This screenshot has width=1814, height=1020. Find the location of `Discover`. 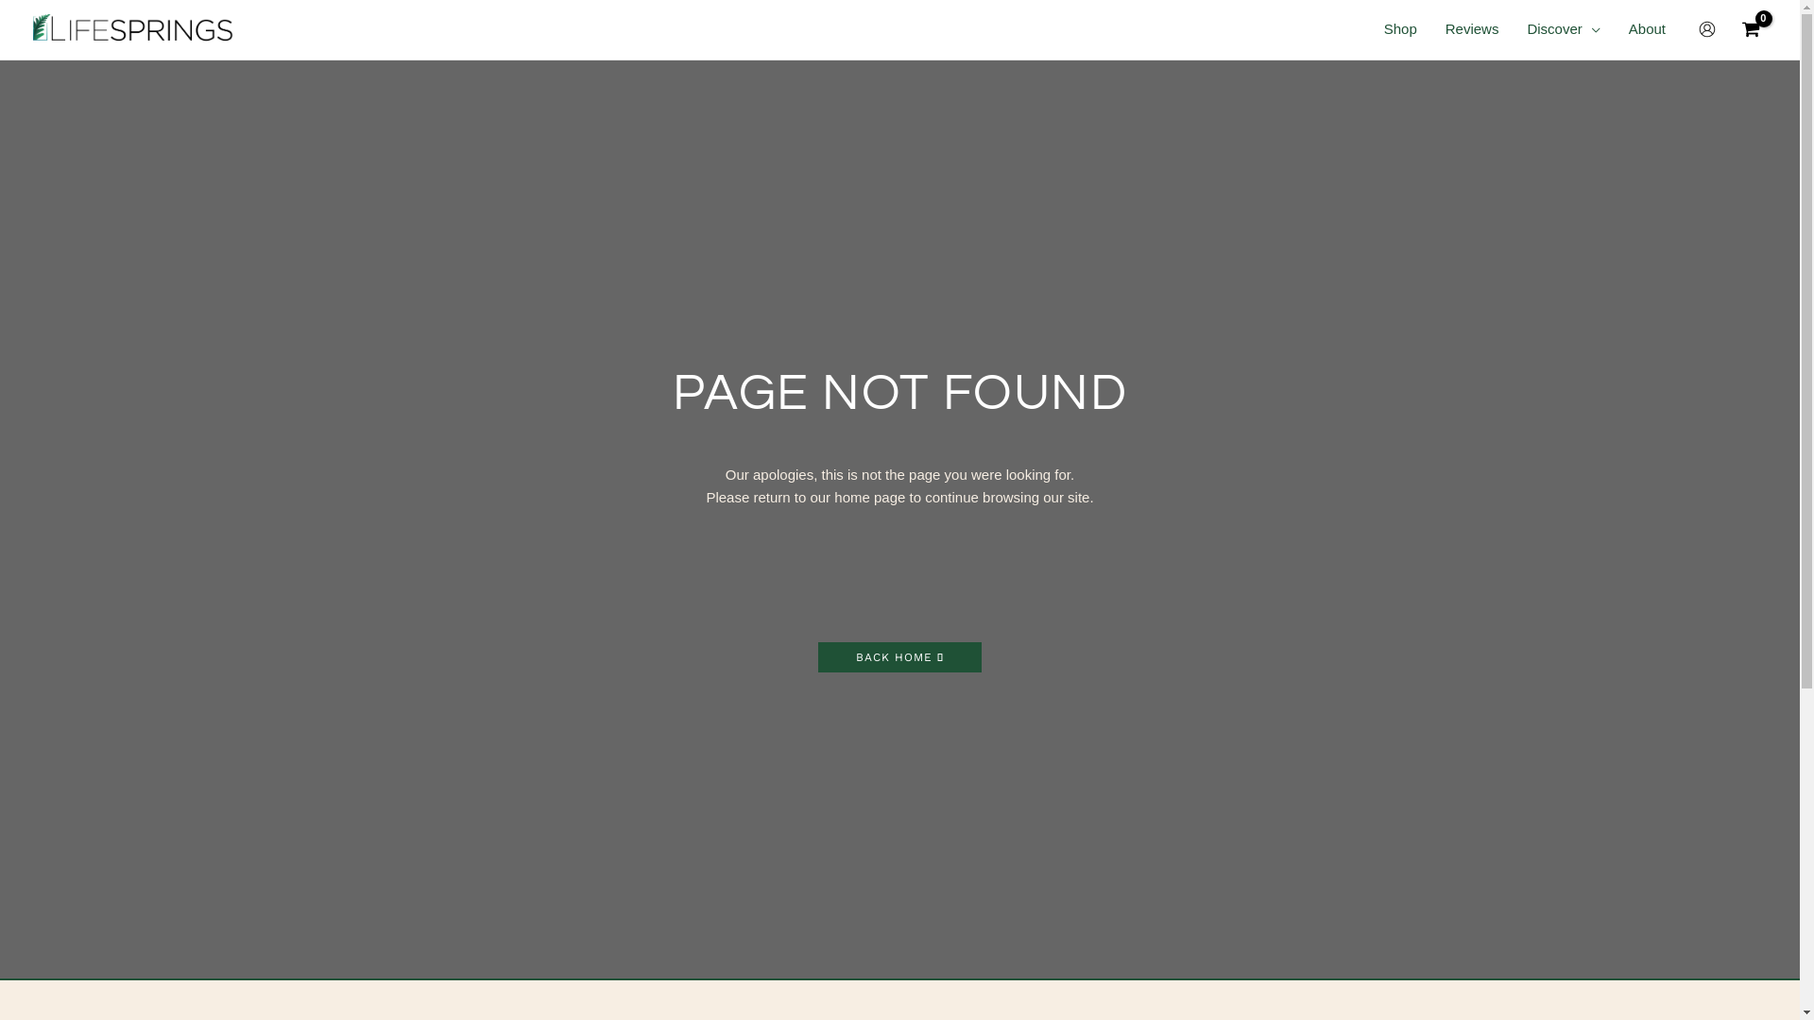

Discover is located at coordinates (1563, 29).